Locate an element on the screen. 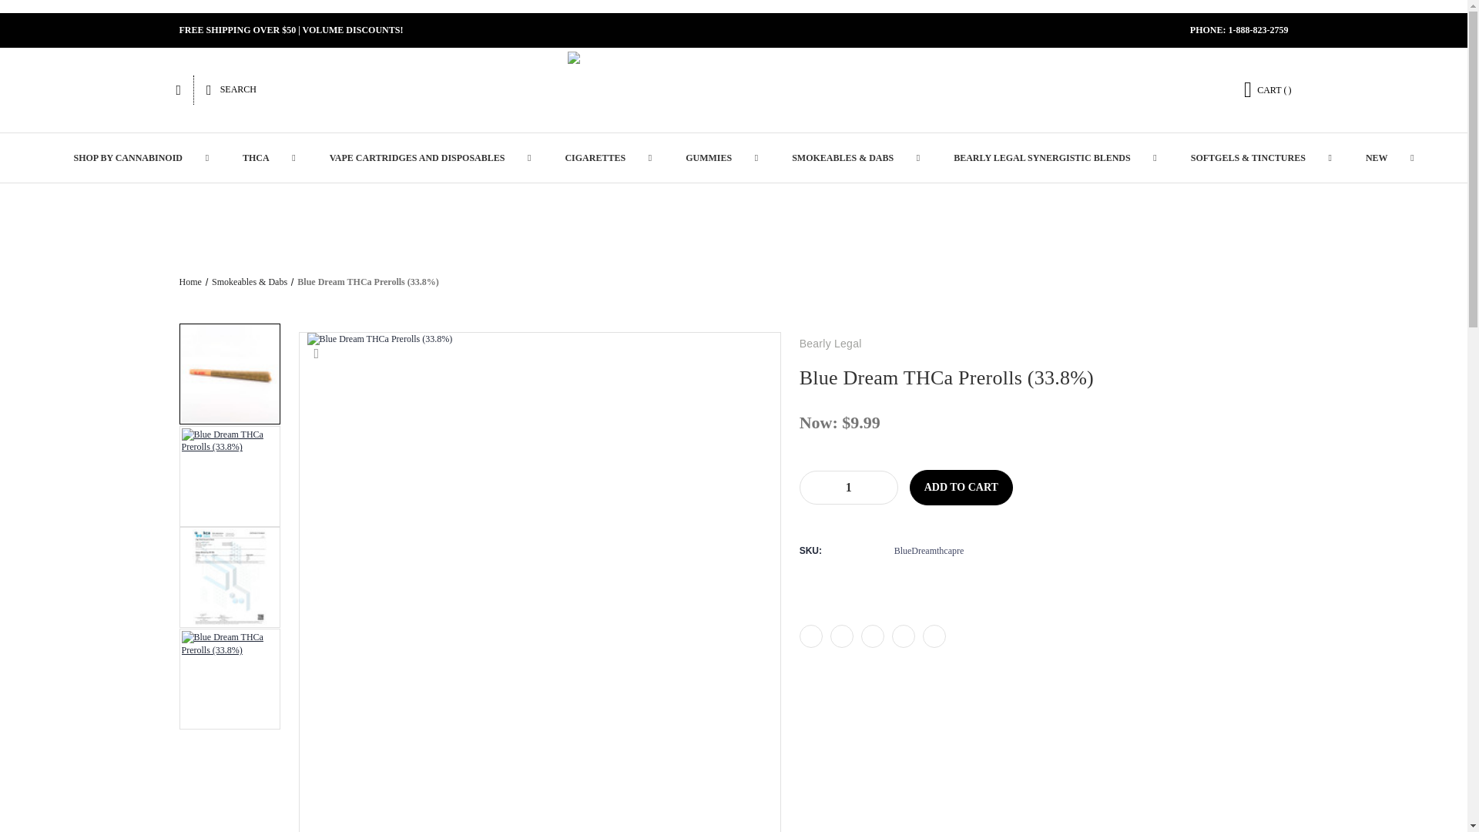 The width and height of the screenshot is (1479, 832). Bearly Legal Hemp is located at coordinates (733, 89).